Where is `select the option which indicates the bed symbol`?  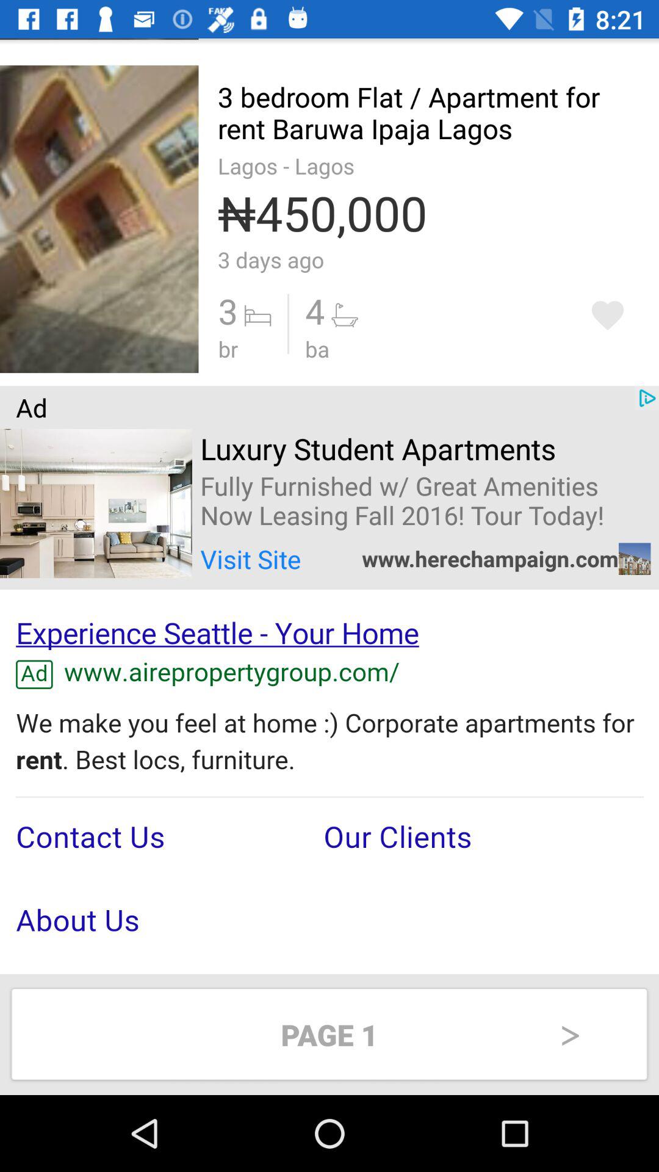 select the option which indicates the bed symbol is located at coordinates (253, 324).